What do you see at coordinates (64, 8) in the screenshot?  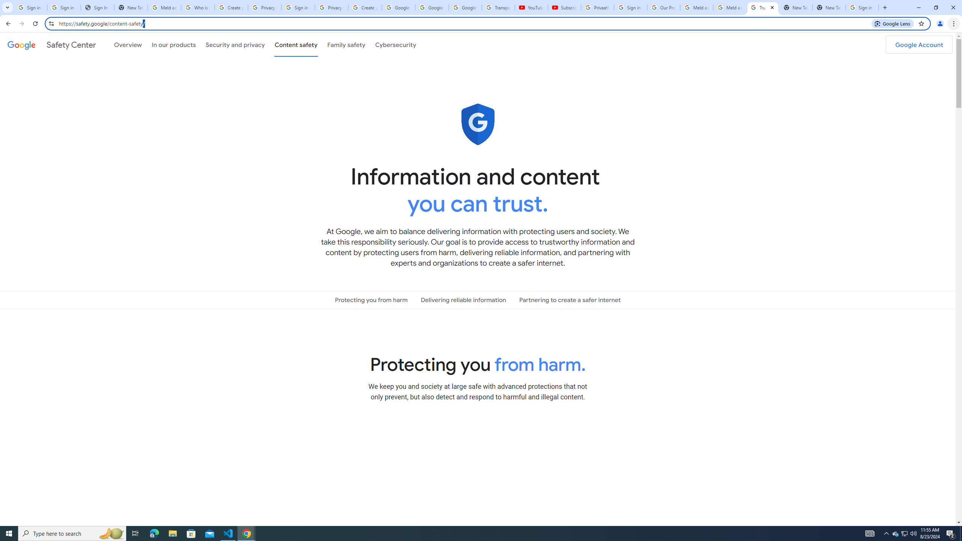 I see `Sign in - Google Accounts` at bounding box center [64, 8].